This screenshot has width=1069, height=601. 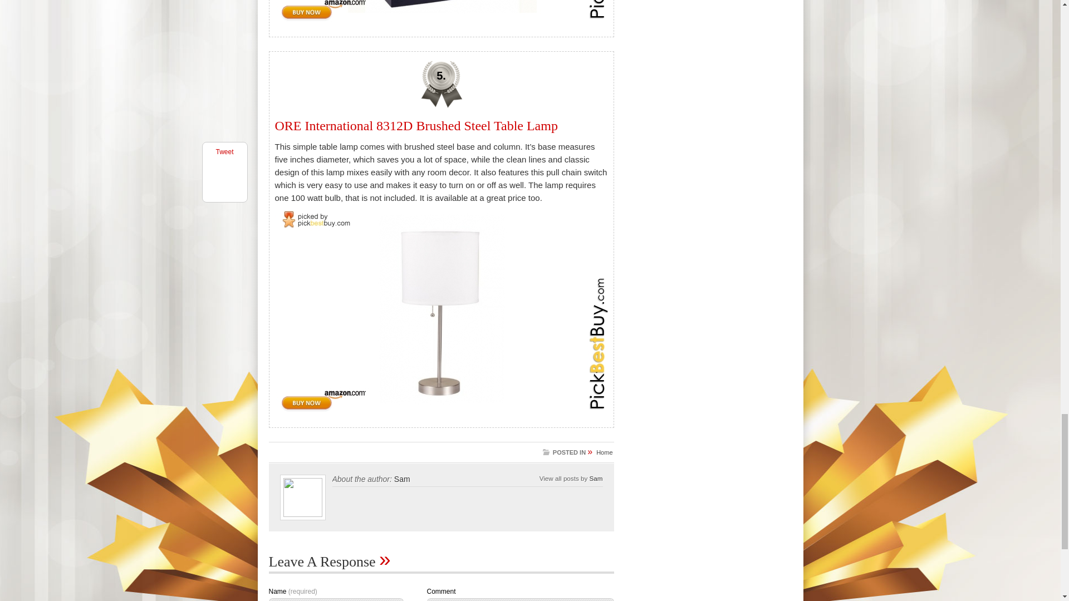 What do you see at coordinates (442, 11) in the screenshot?
I see `ORE International 8328 Tropical Style Table Lamp` at bounding box center [442, 11].